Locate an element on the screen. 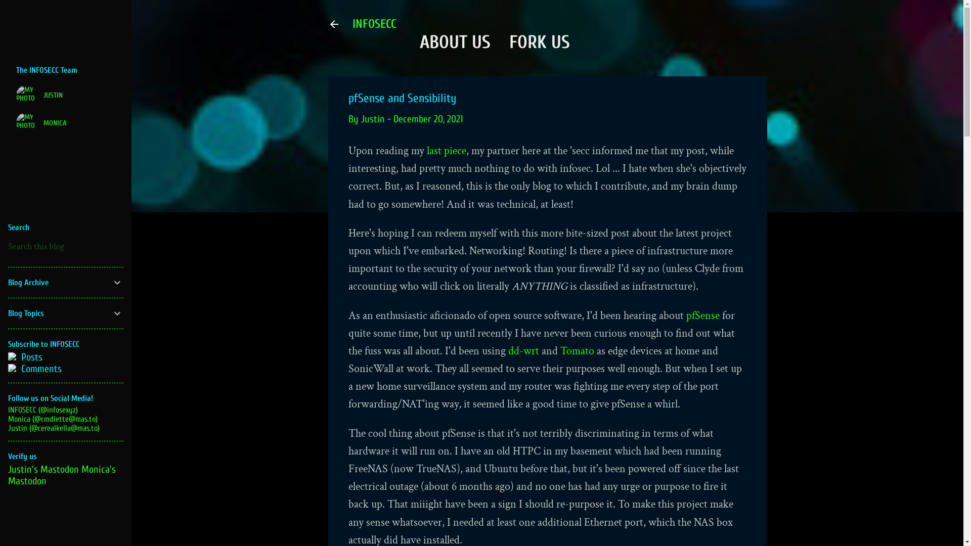  Justin is located at coordinates (373, 119).